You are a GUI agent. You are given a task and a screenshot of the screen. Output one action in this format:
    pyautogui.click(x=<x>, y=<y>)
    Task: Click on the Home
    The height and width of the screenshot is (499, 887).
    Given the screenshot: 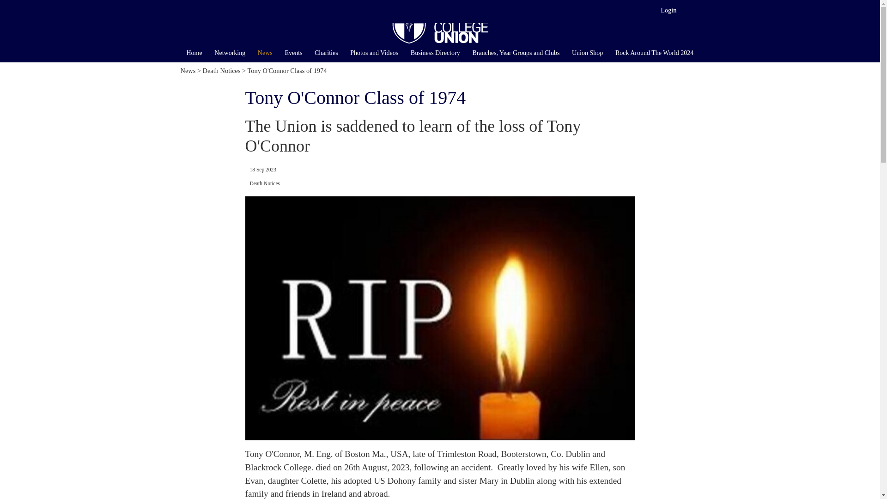 What is the action you would take?
    pyautogui.click(x=194, y=53)
    